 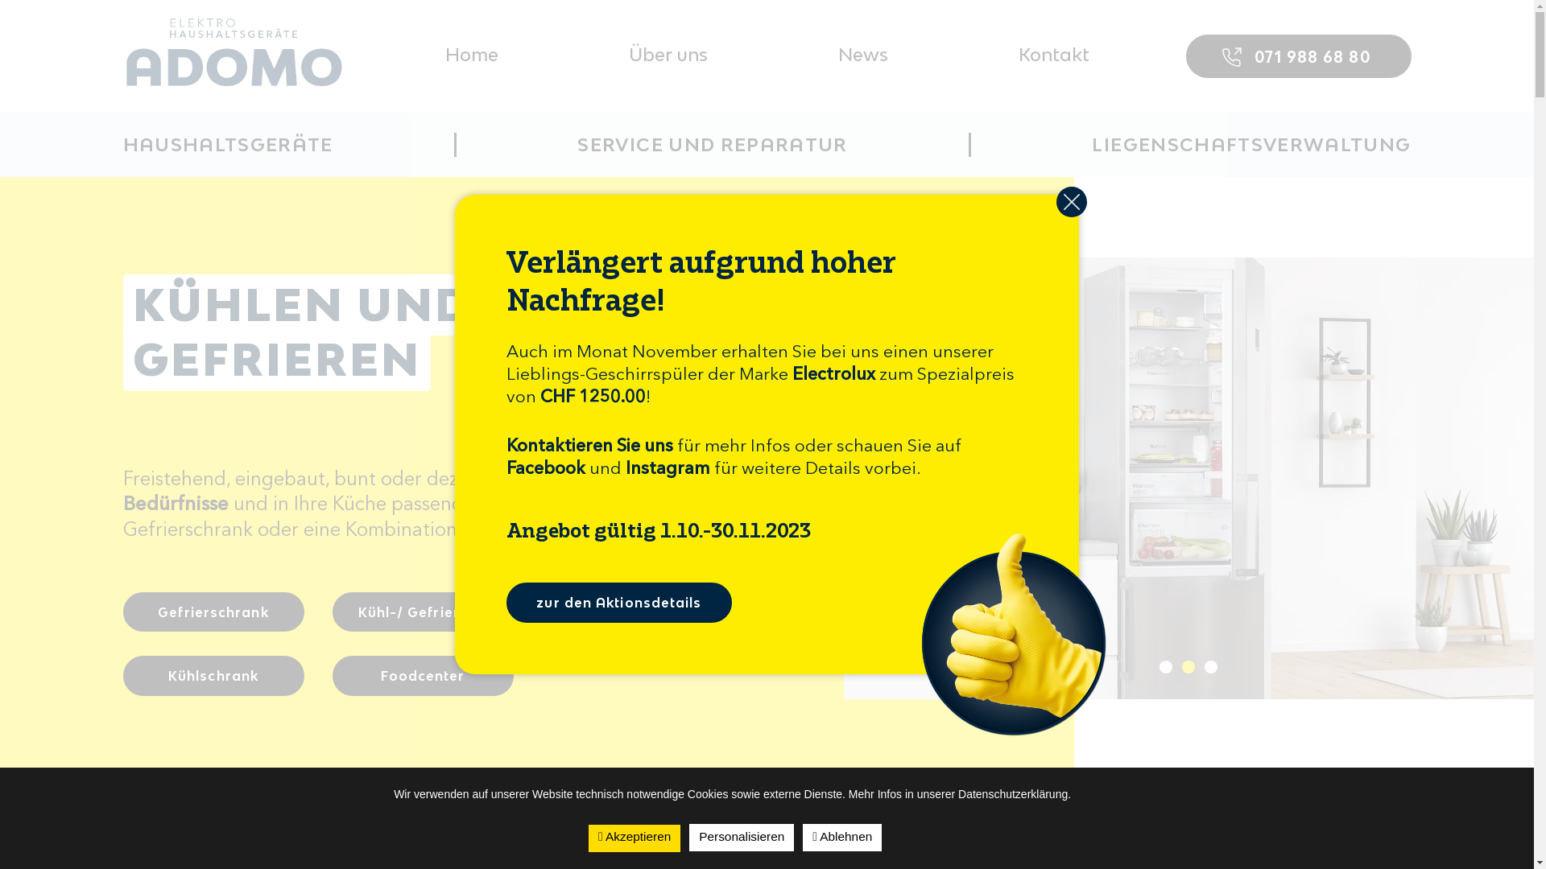 What do you see at coordinates (1166, 667) in the screenshot?
I see `1` at bounding box center [1166, 667].